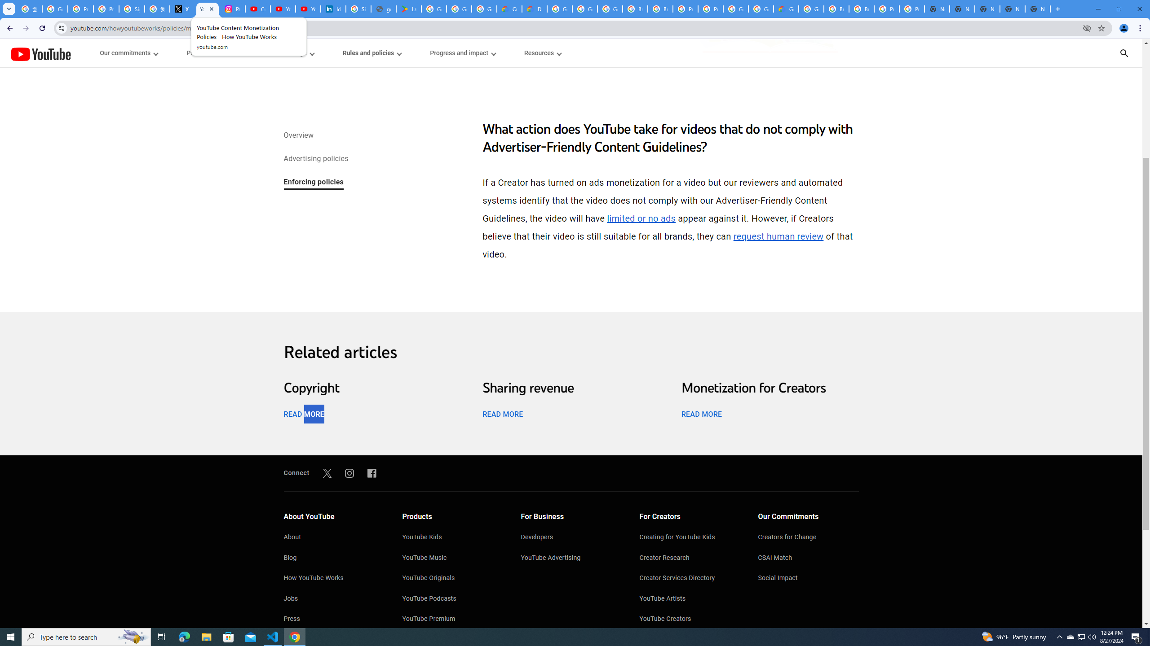  I want to click on YouTube Artists, so click(690, 599).